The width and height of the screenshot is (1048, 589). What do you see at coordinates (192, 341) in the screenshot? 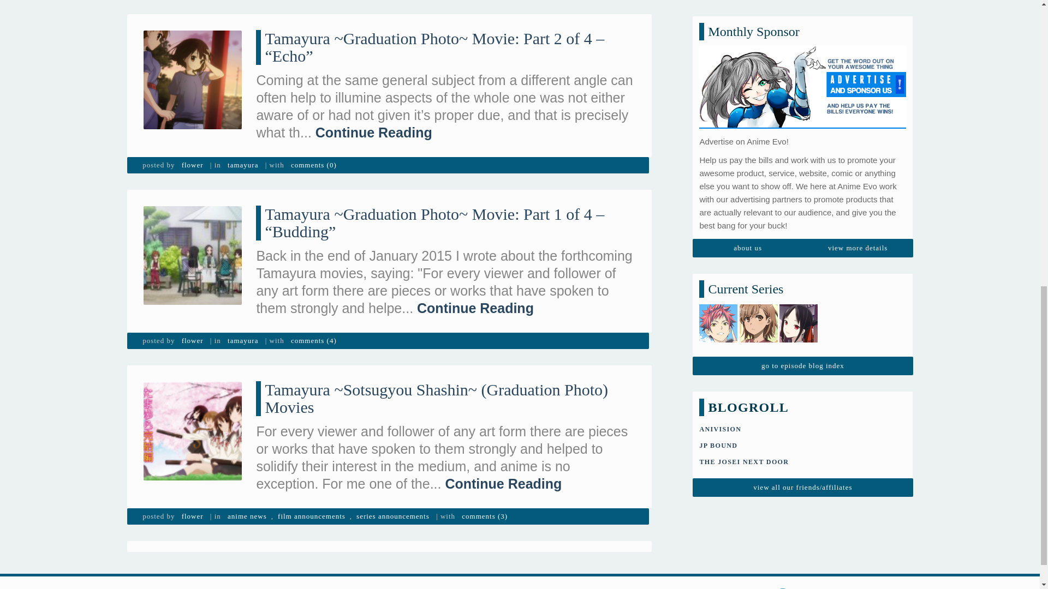
I see `flower` at bounding box center [192, 341].